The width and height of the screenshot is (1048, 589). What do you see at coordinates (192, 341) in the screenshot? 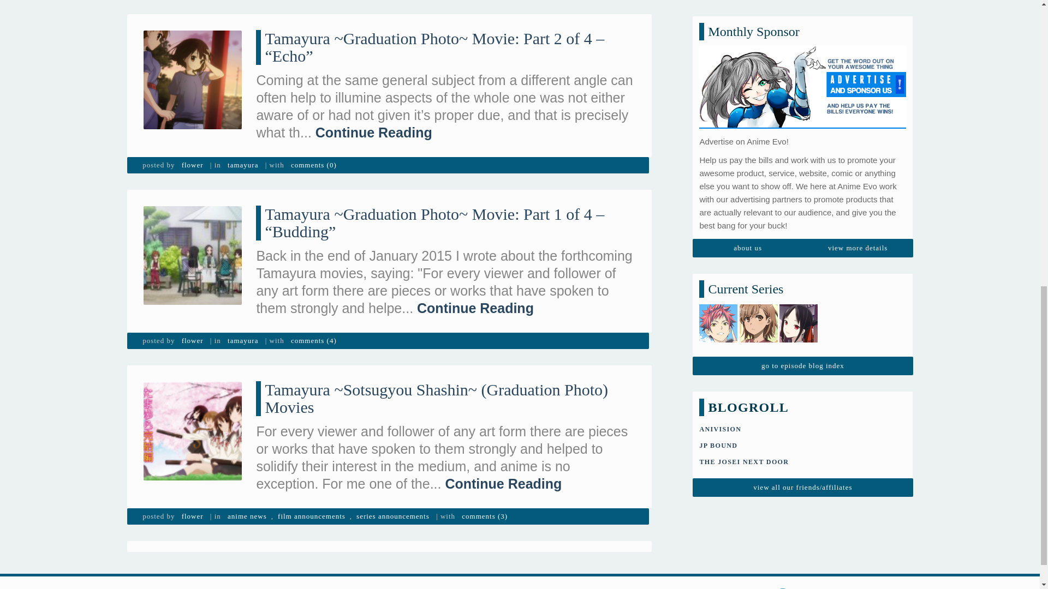
I see `flower` at bounding box center [192, 341].